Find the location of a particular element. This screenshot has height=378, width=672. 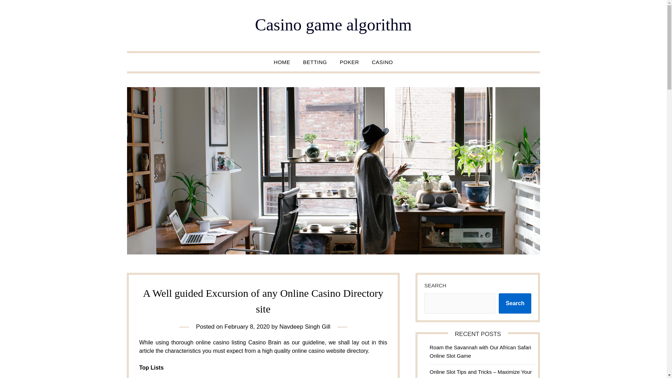

CASINO is located at coordinates (382, 62).